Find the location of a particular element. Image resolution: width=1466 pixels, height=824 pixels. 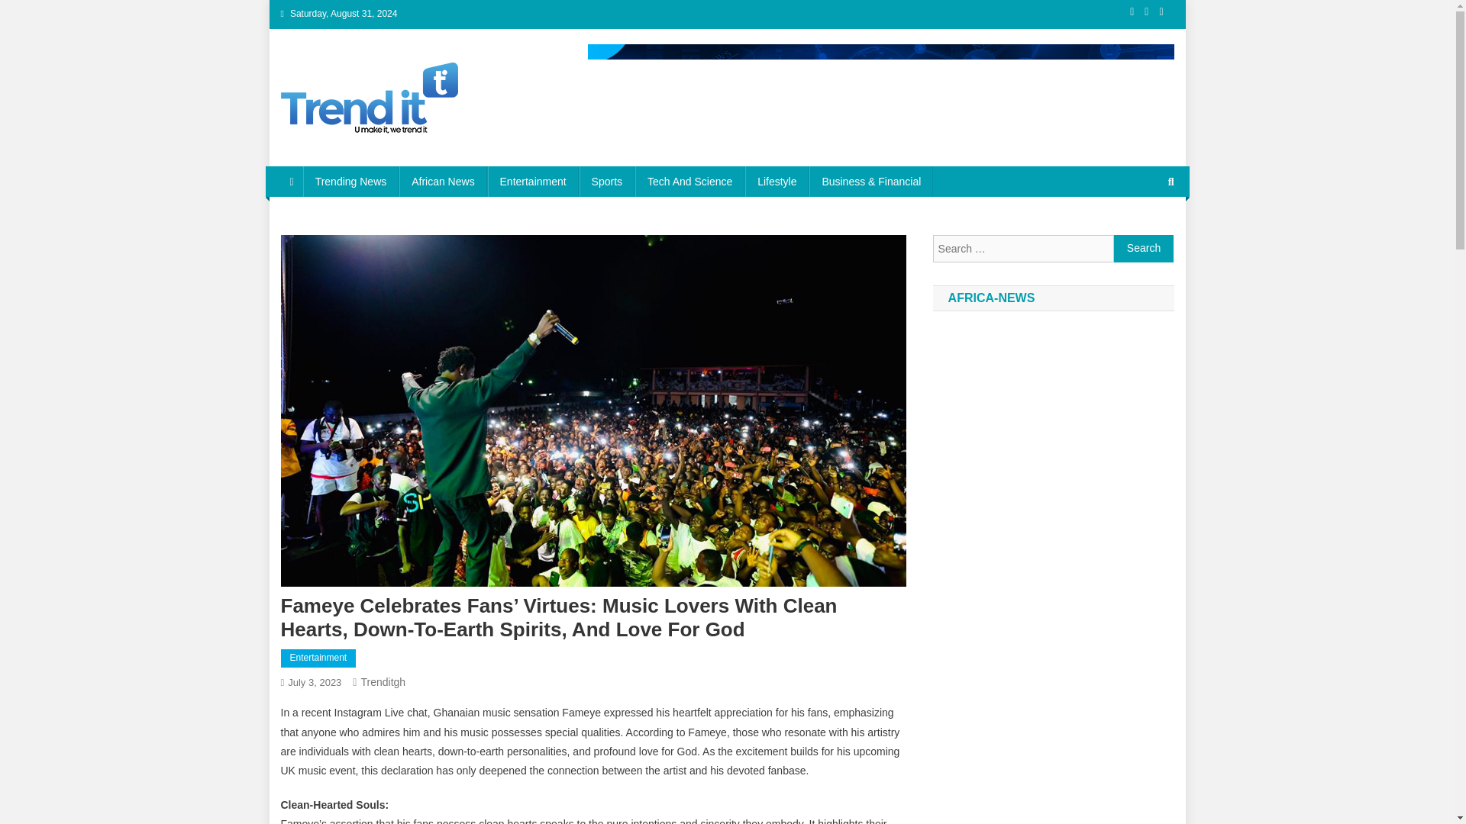

Search is located at coordinates (1144, 249).